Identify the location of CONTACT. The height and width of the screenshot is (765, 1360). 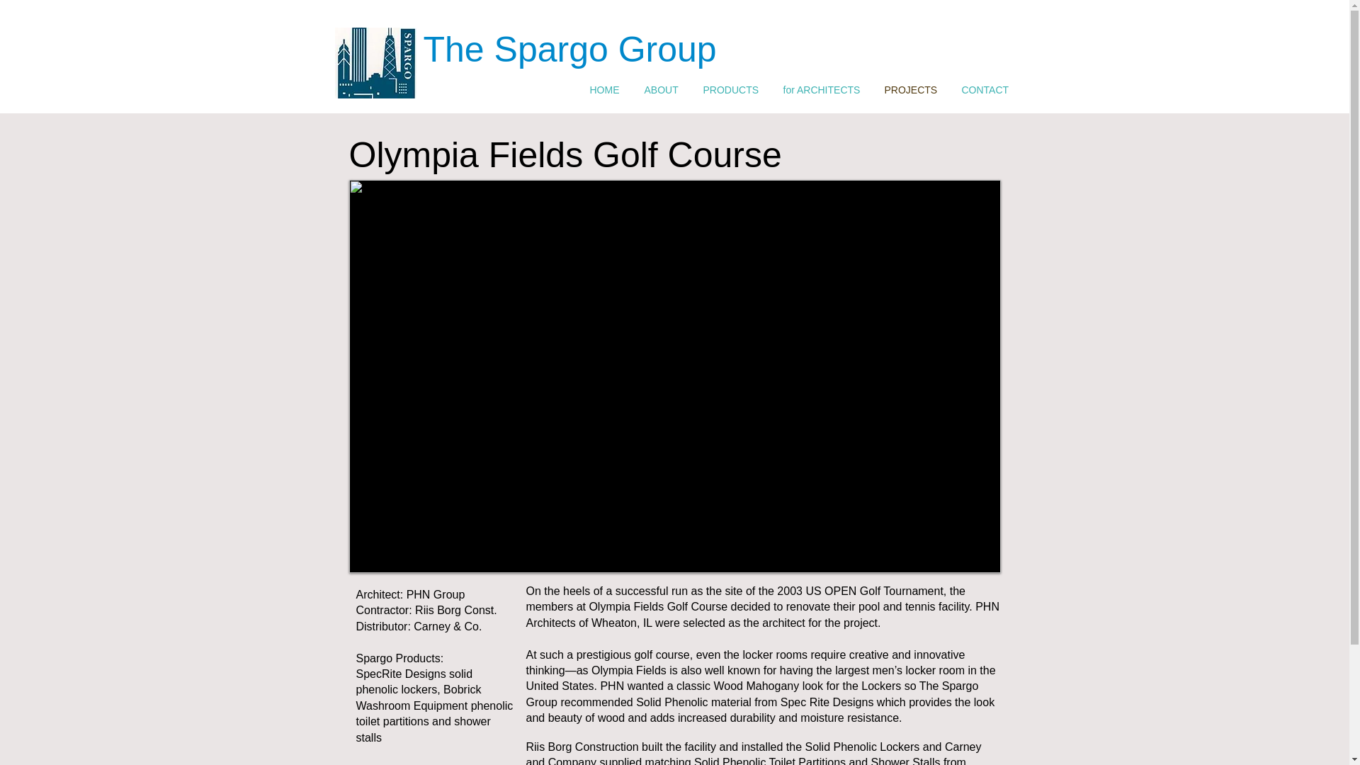
(986, 90).